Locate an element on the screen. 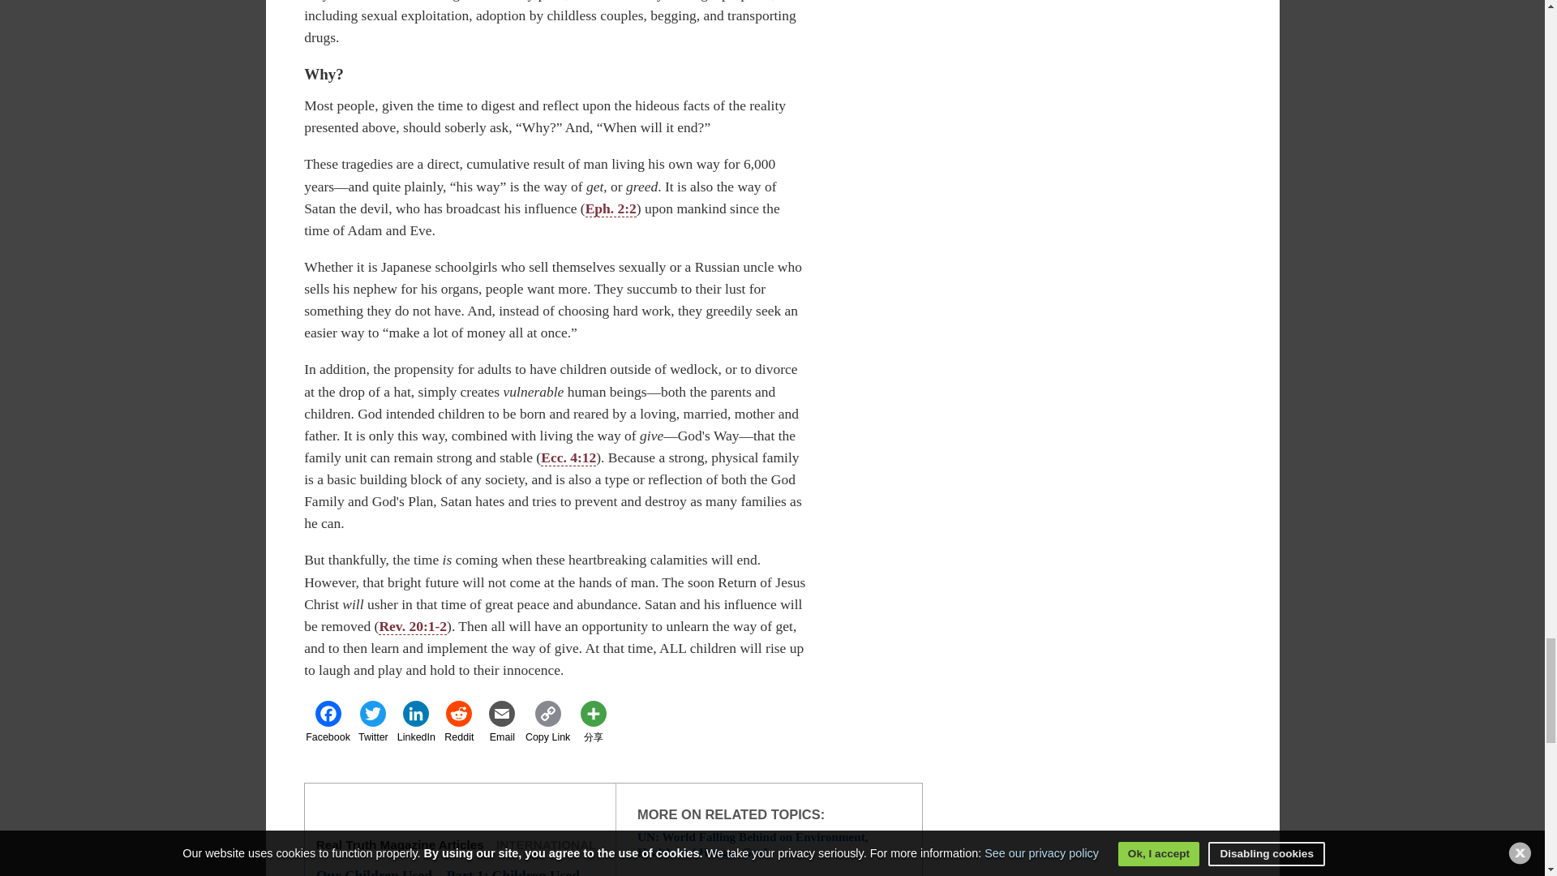 This screenshot has height=876, width=1557. View scripture is located at coordinates (412, 626).